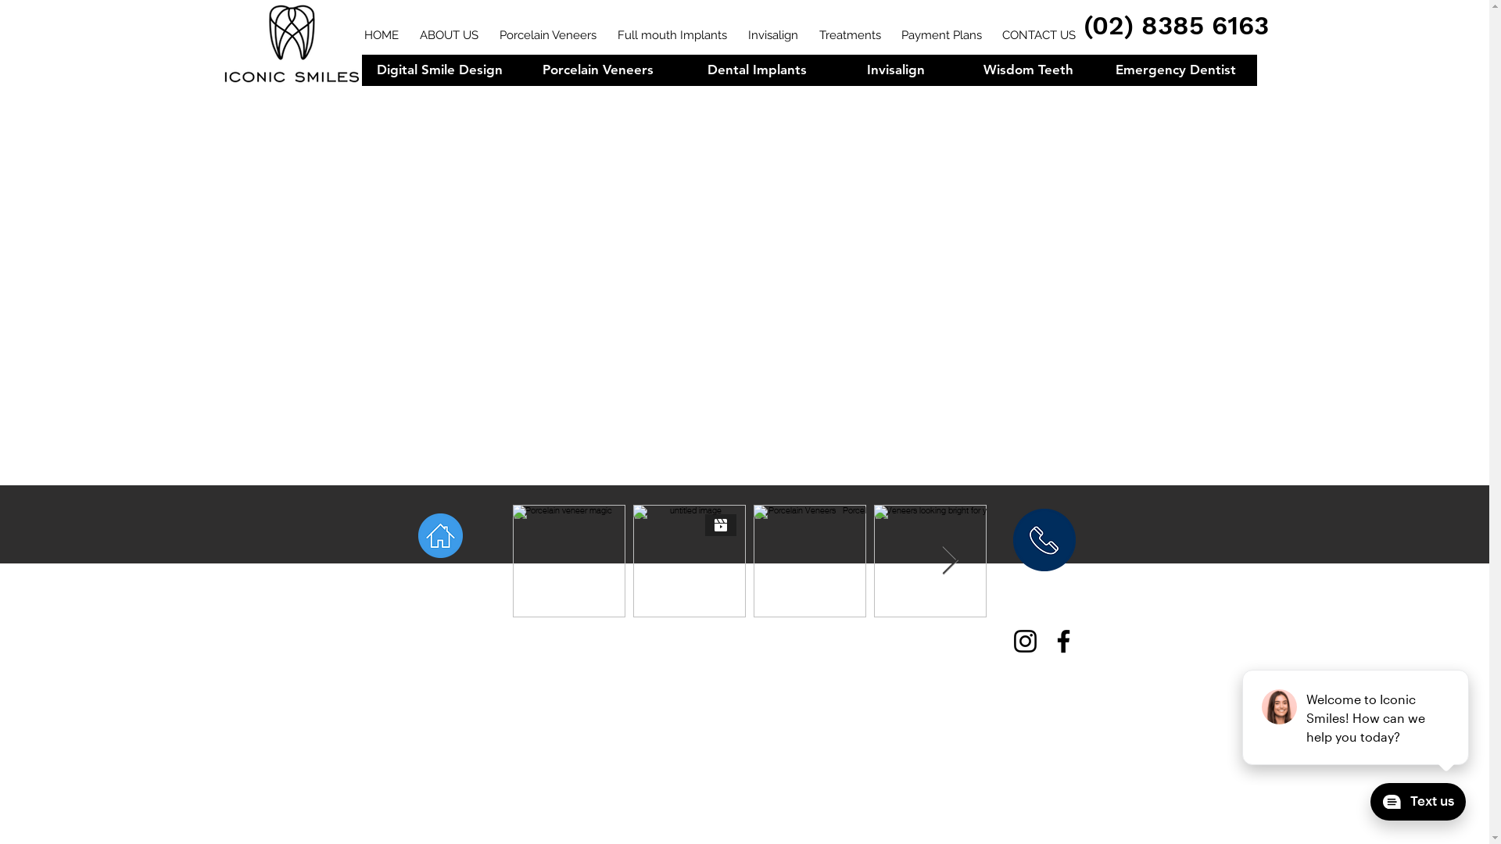 This screenshot has width=1501, height=844. Describe the element at coordinates (599, 70) in the screenshot. I see `Porcelain Veneers` at that location.